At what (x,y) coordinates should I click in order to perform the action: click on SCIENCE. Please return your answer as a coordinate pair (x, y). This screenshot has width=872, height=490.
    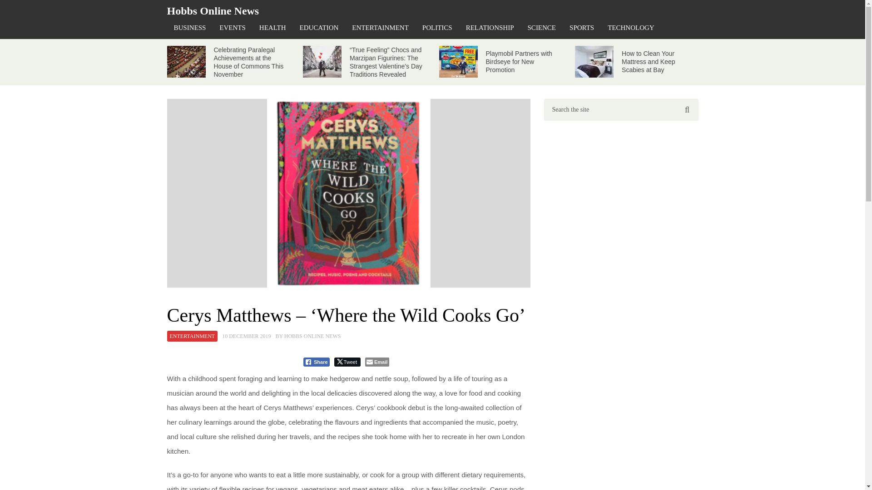
    Looking at the image, I should click on (542, 27).